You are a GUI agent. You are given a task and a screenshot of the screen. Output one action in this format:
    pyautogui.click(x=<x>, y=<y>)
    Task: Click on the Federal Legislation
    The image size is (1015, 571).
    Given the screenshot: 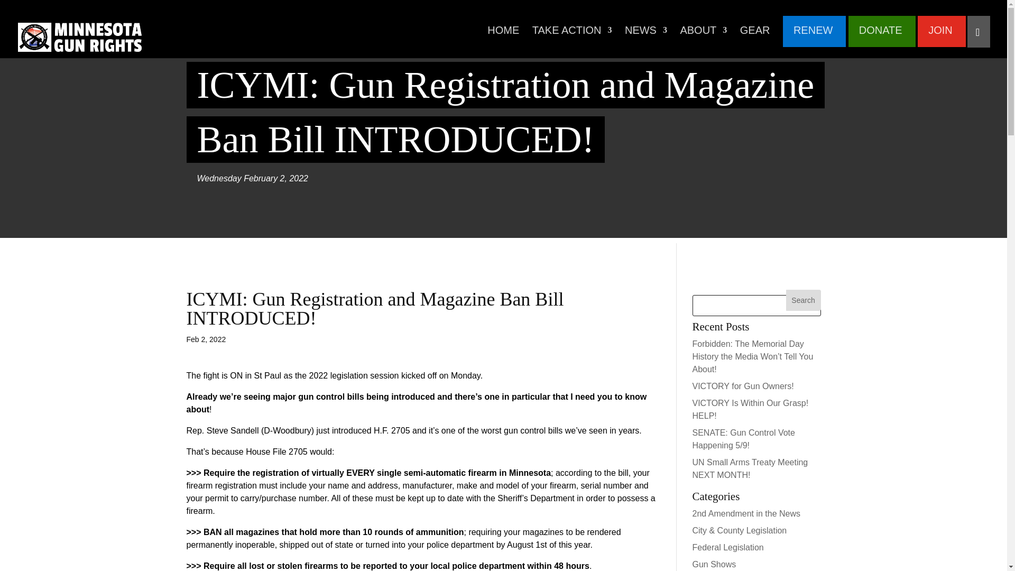 What is the action you would take?
    pyautogui.click(x=728, y=548)
    